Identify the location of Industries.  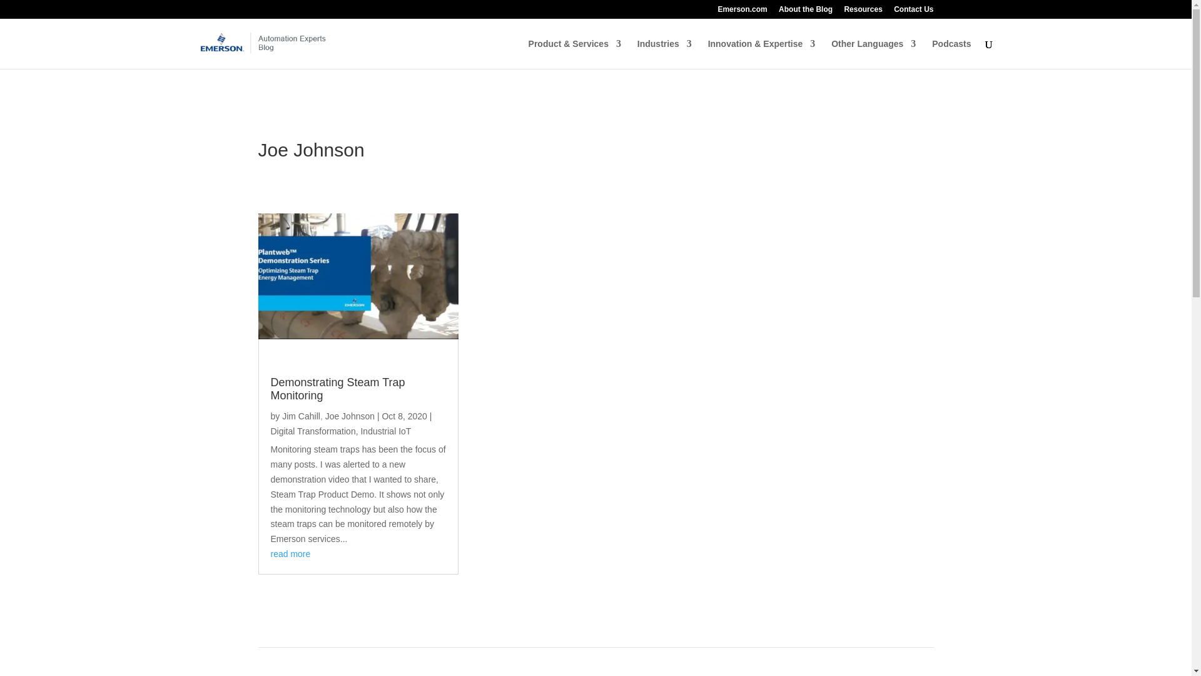
(664, 54).